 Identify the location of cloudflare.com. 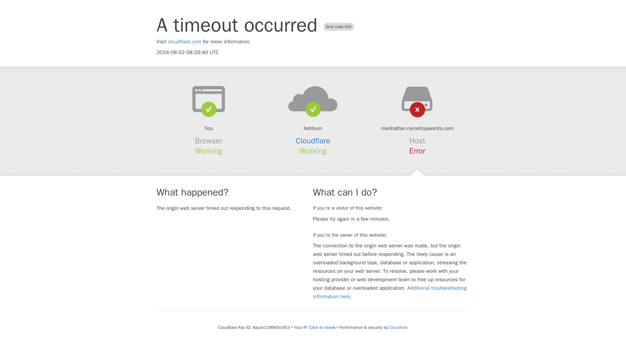
(185, 42).